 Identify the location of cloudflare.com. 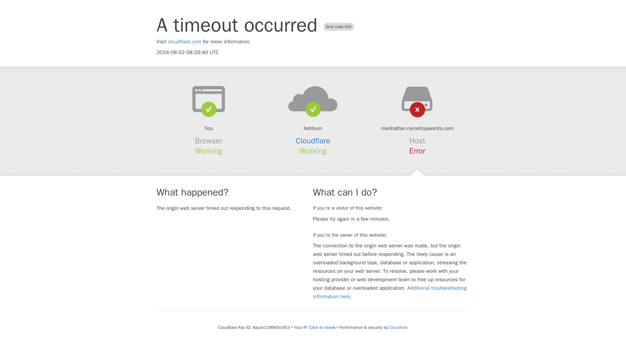
(185, 42).